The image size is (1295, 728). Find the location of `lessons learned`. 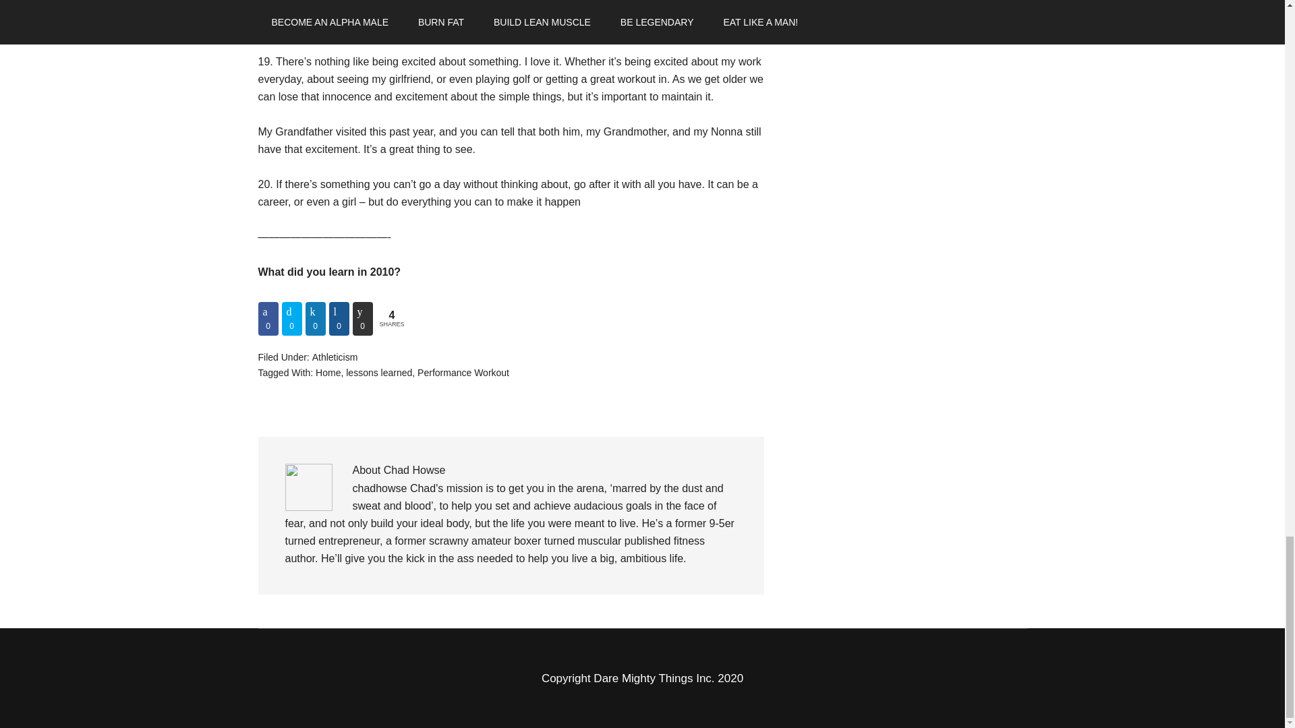

lessons learned is located at coordinates (378, 372).